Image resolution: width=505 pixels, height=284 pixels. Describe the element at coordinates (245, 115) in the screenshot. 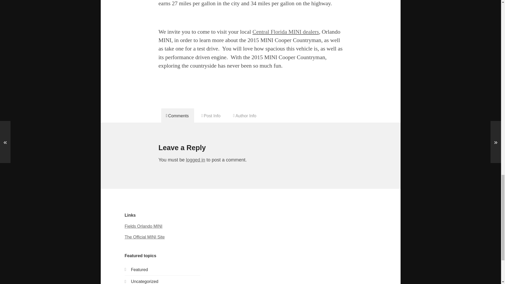

I see `Author Info` at that location.